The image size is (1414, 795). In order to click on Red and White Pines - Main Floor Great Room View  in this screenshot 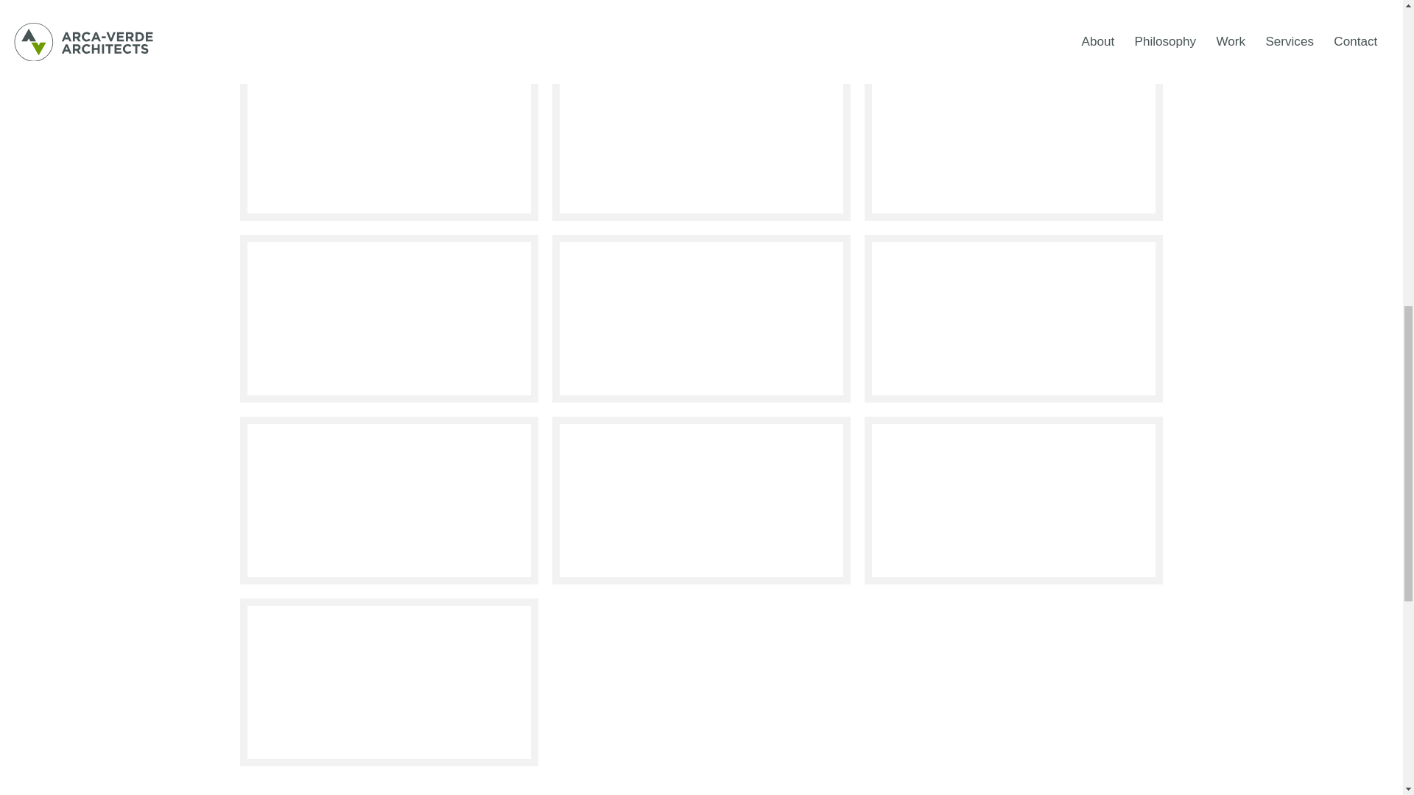, I will do `click(389, 500)`.